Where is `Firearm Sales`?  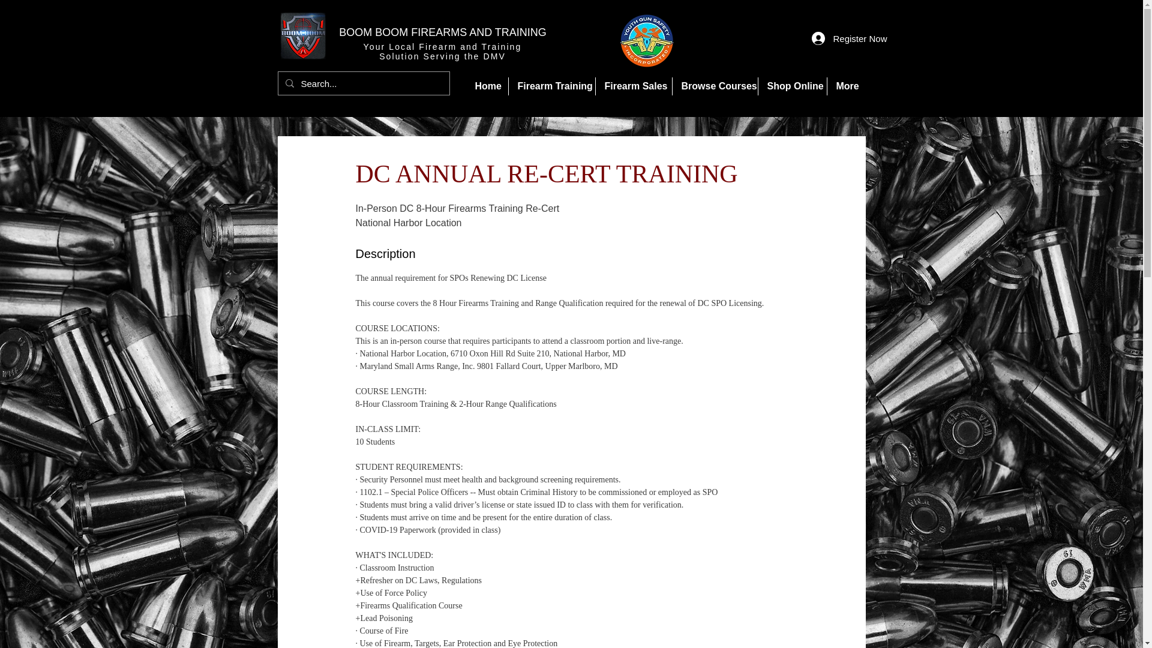
Firearm Sales is located at coordinates (634, 86).